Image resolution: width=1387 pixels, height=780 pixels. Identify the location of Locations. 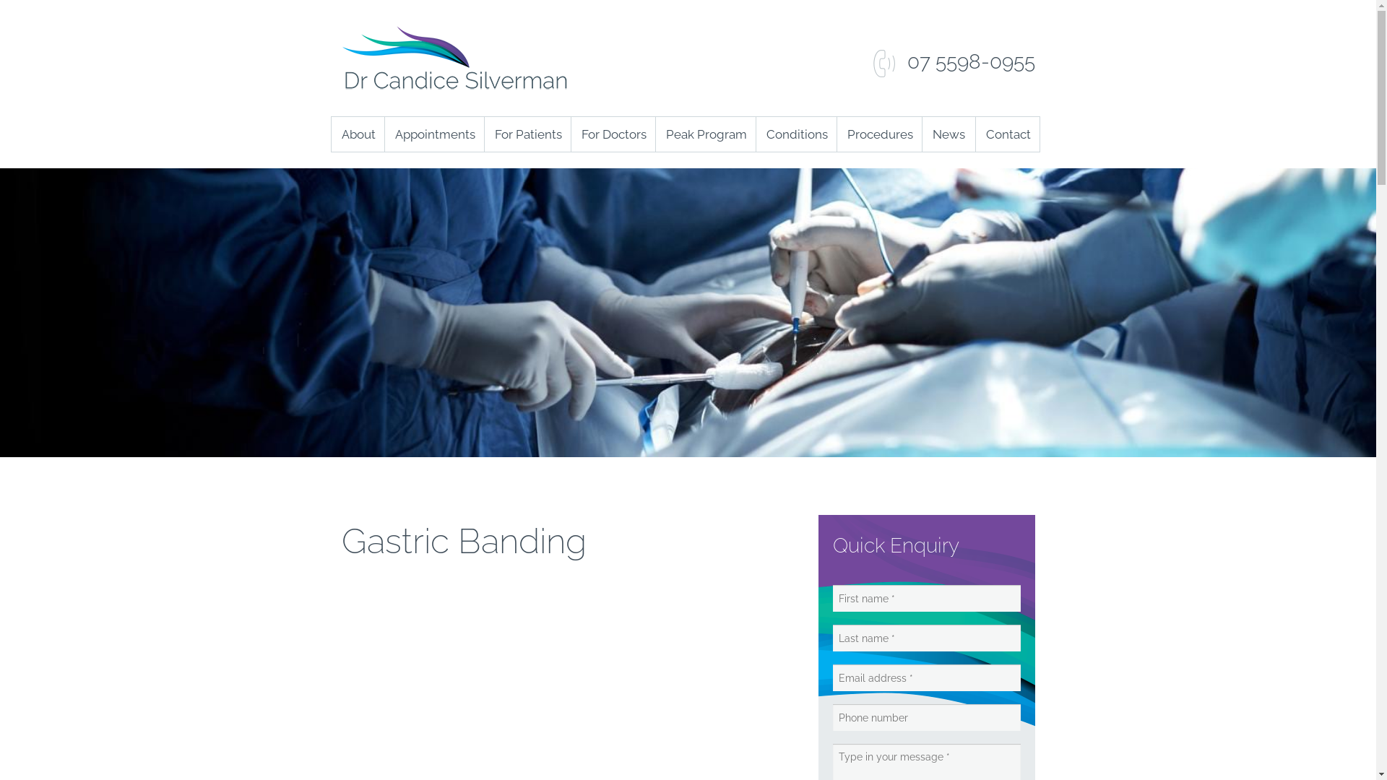
(946, 204).